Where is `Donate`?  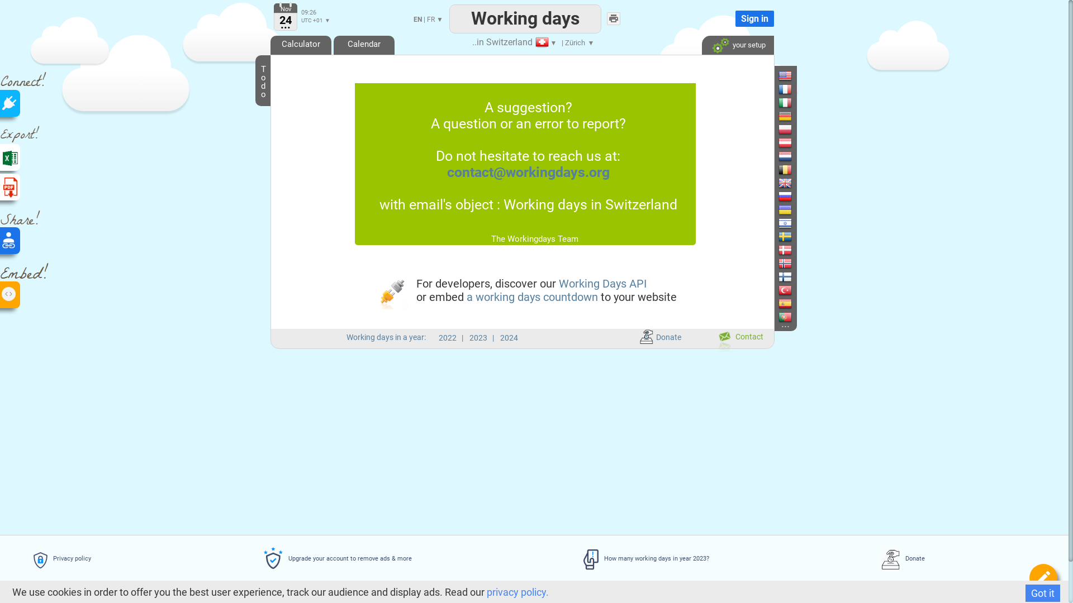
Donate is located at coordinates (661, 335).